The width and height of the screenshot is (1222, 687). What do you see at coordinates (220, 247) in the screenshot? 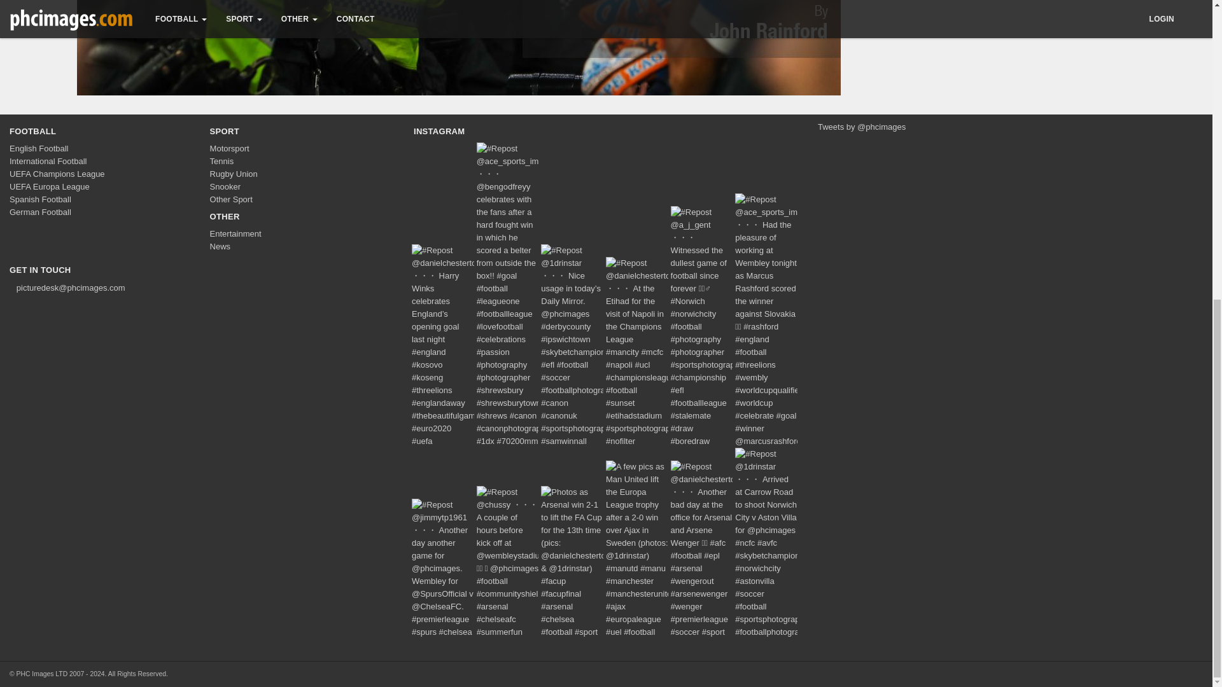
I see `News` at bounding box center [220, 247].